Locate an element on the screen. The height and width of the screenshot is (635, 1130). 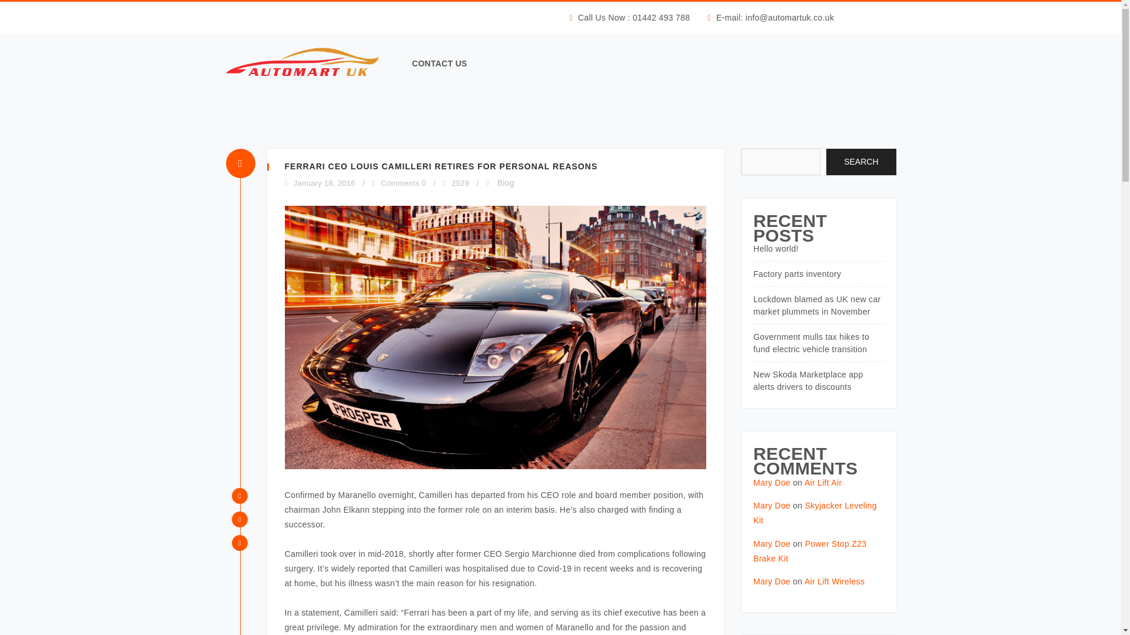
Mary Doe is located at coordinates (772, 581).